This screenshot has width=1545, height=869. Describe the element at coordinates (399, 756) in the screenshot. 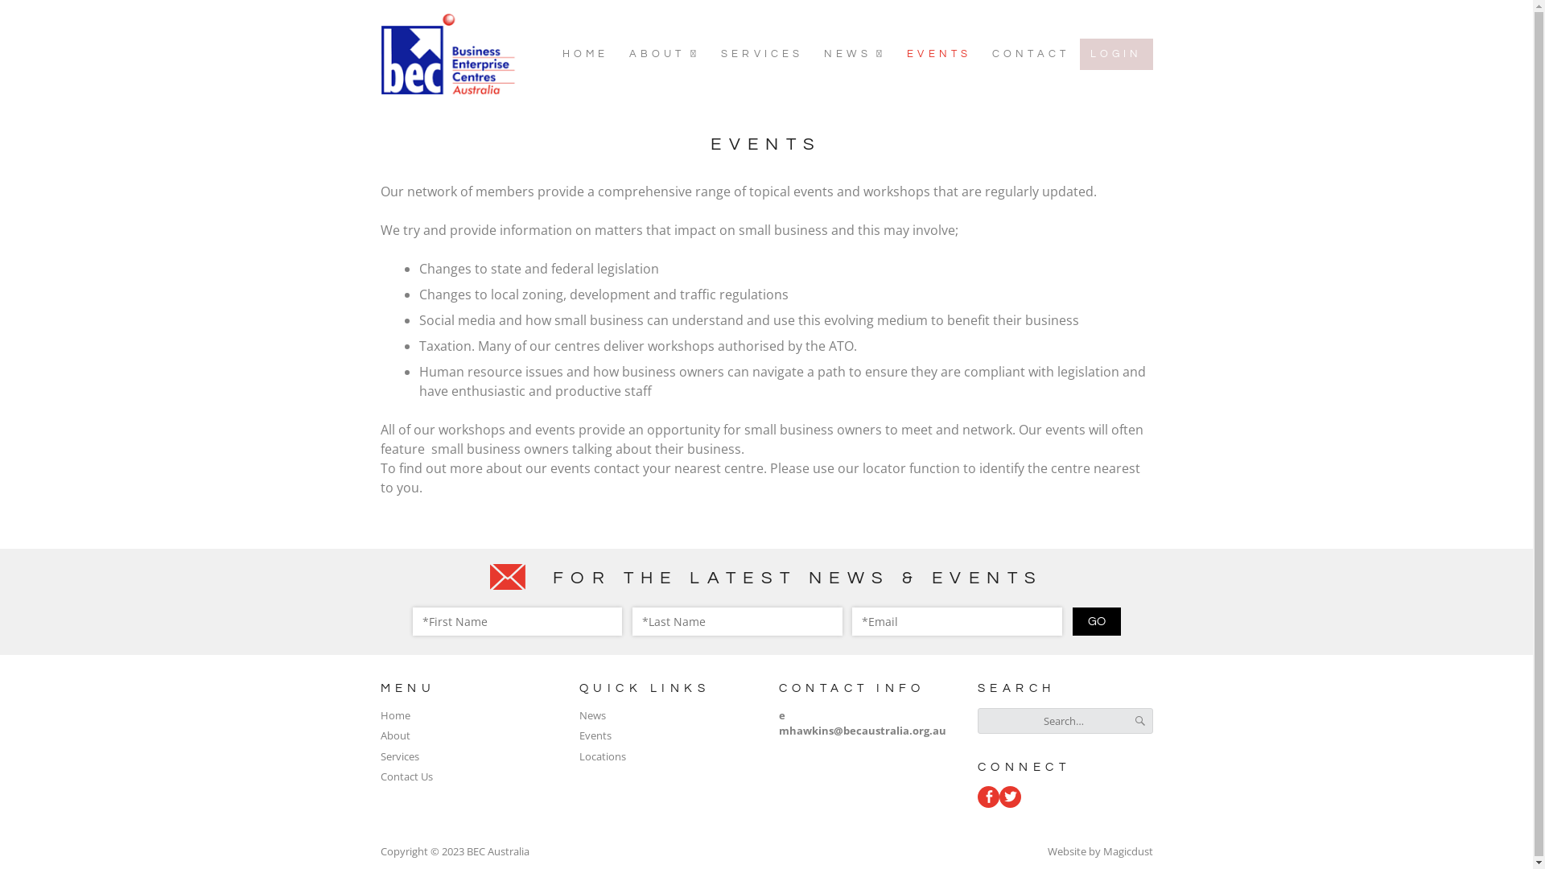

I see `Services` at that location.